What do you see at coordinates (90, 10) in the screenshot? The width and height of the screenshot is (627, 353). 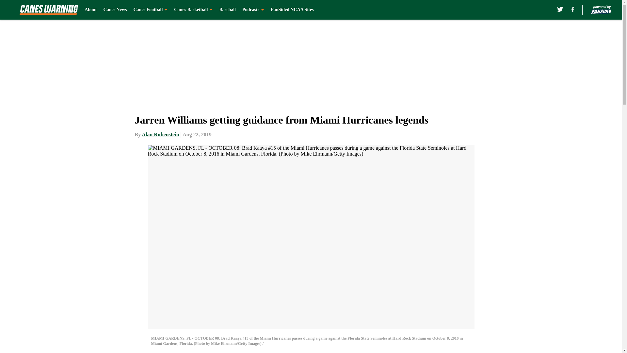 I see `About` at bounding box center [90, 10].